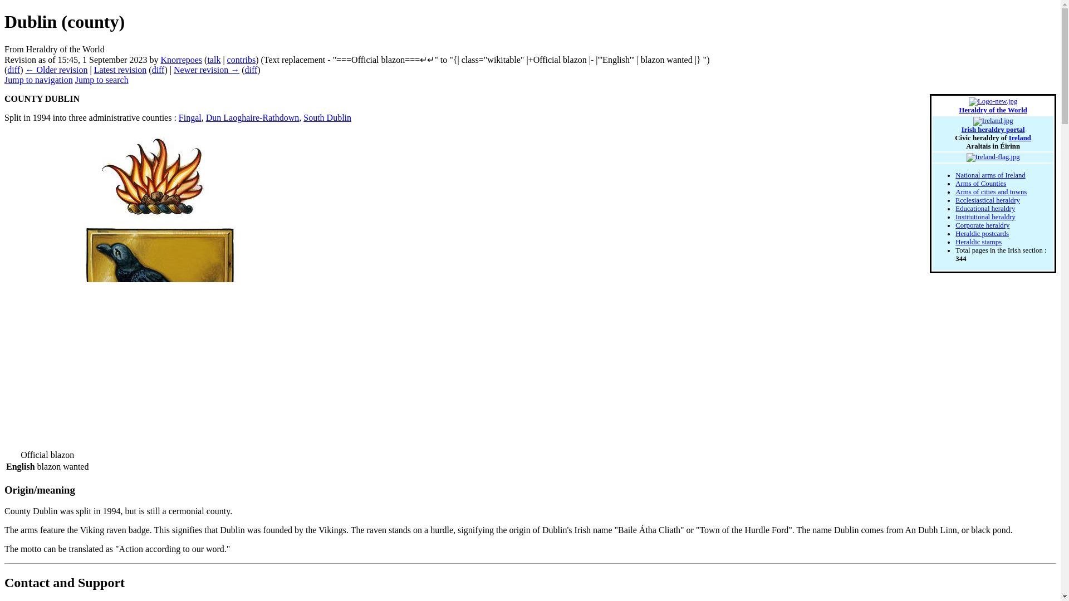 The height and width of the screenshot is (601, 1069). I want to click on Category:Institutional heraldry of Ireland, so click(985, 217).